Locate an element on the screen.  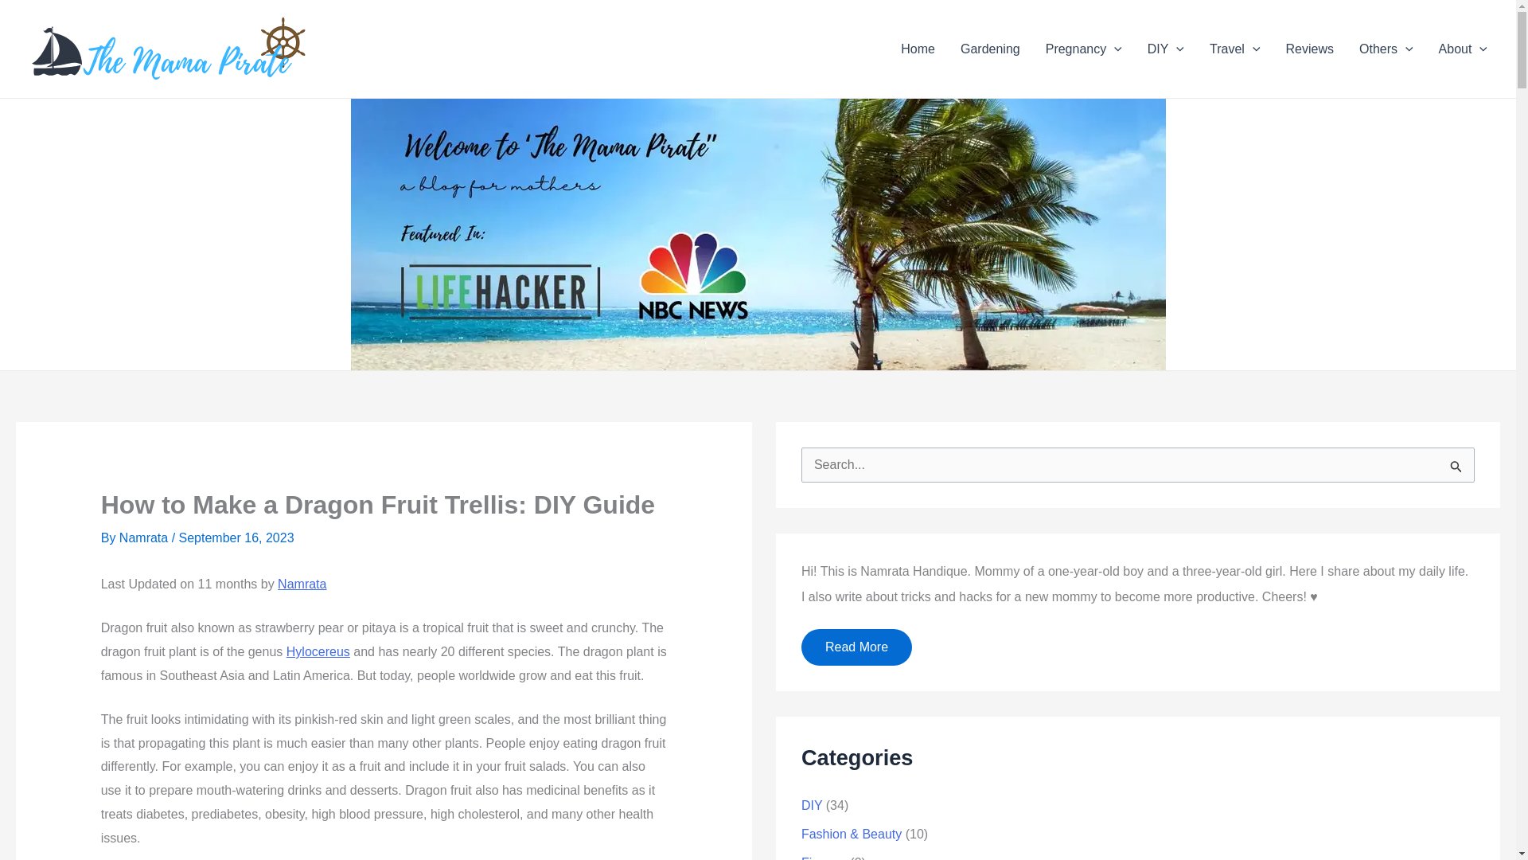
View all posts by Namrata is located at coordinates (143, 537).